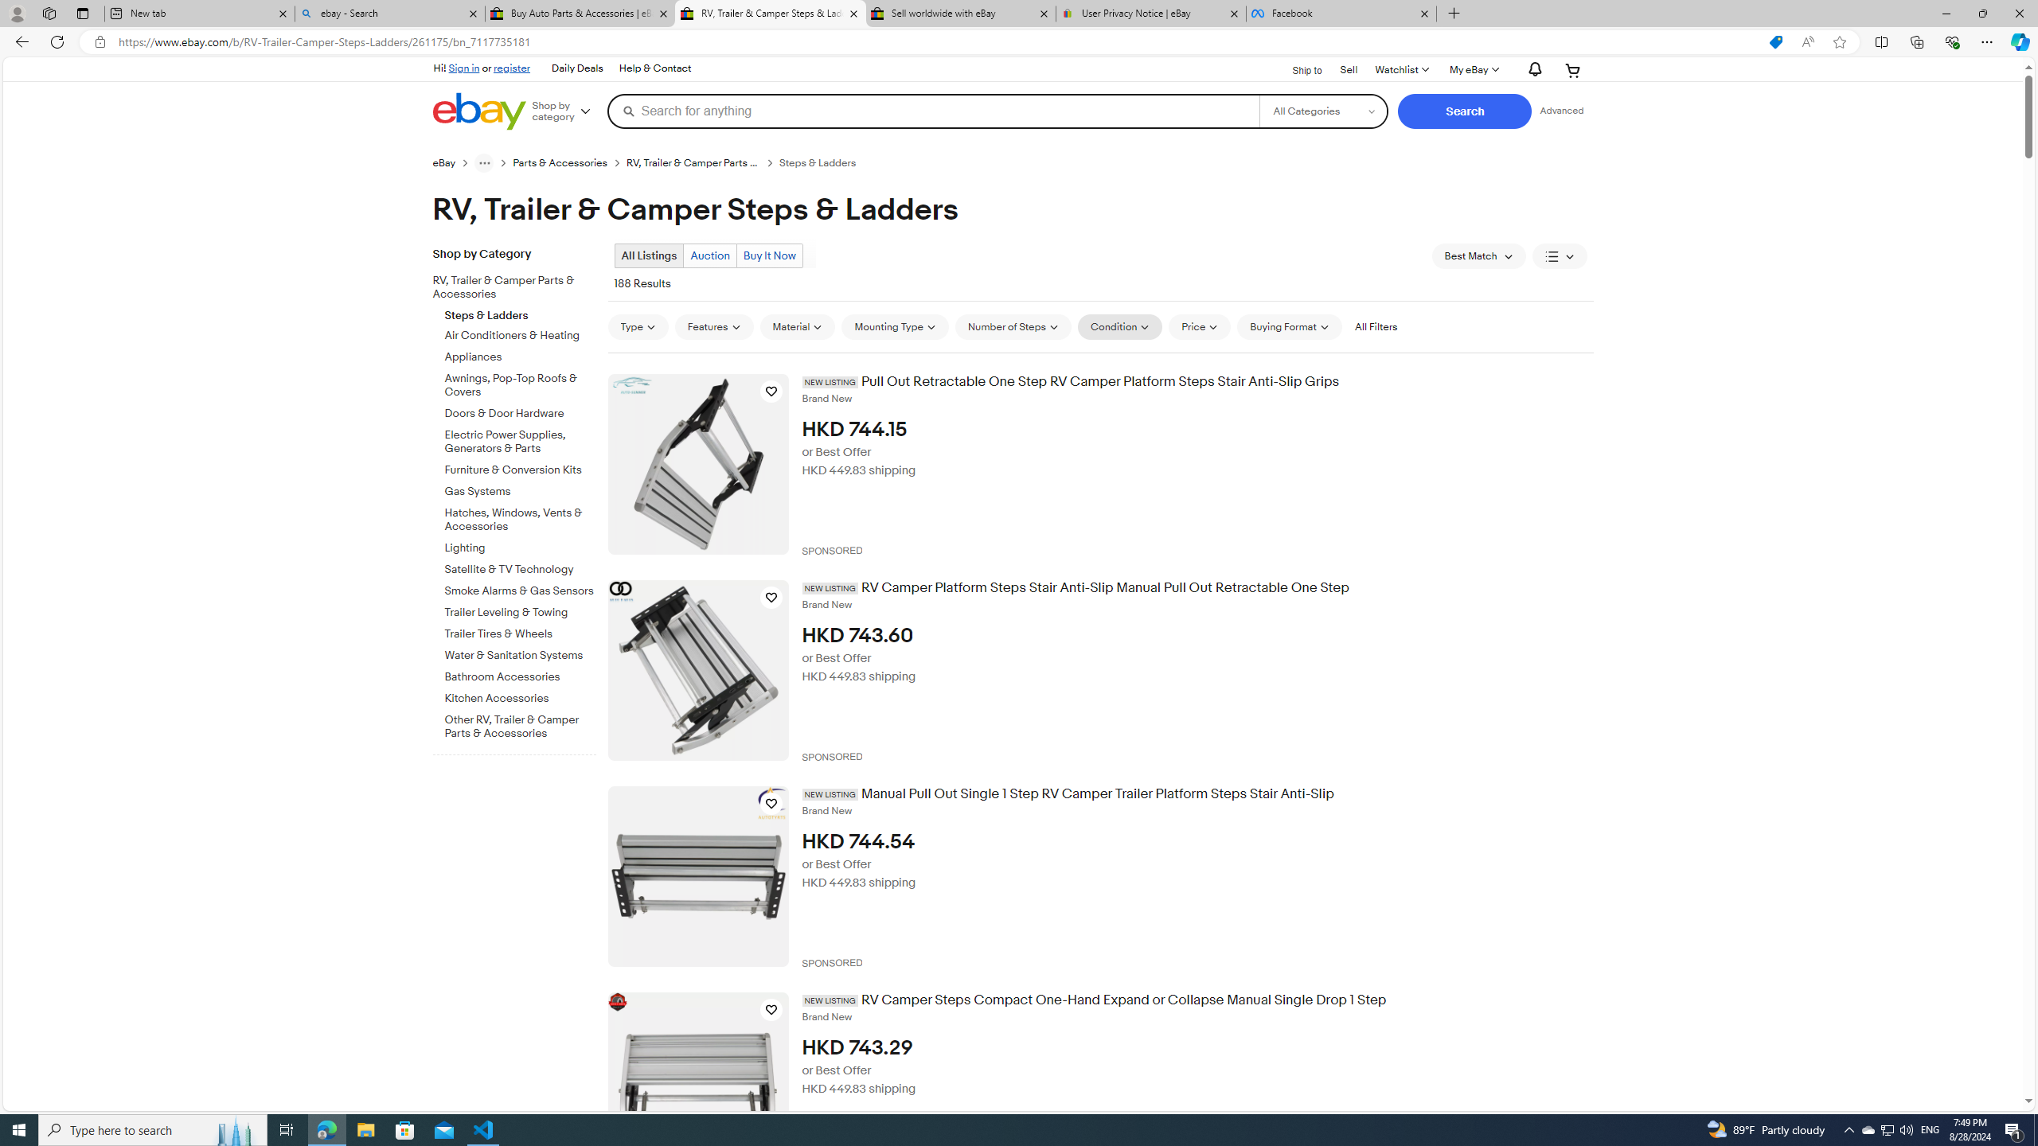 The height and width of the screenshot is (1146, 2038). Describe the element at coordinates (933, 111) in the screenshot. I see `Search for anything` at that location.